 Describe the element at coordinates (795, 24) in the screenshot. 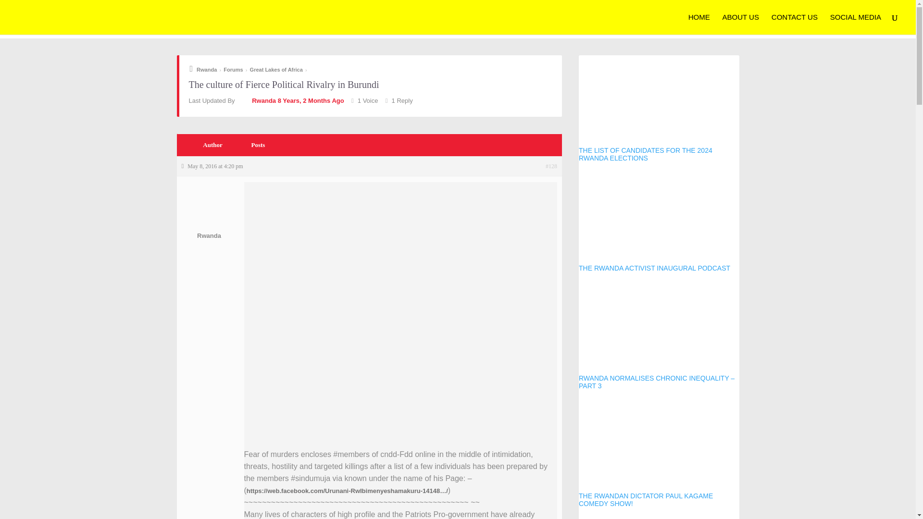

I see `CONTACT US` at that location.